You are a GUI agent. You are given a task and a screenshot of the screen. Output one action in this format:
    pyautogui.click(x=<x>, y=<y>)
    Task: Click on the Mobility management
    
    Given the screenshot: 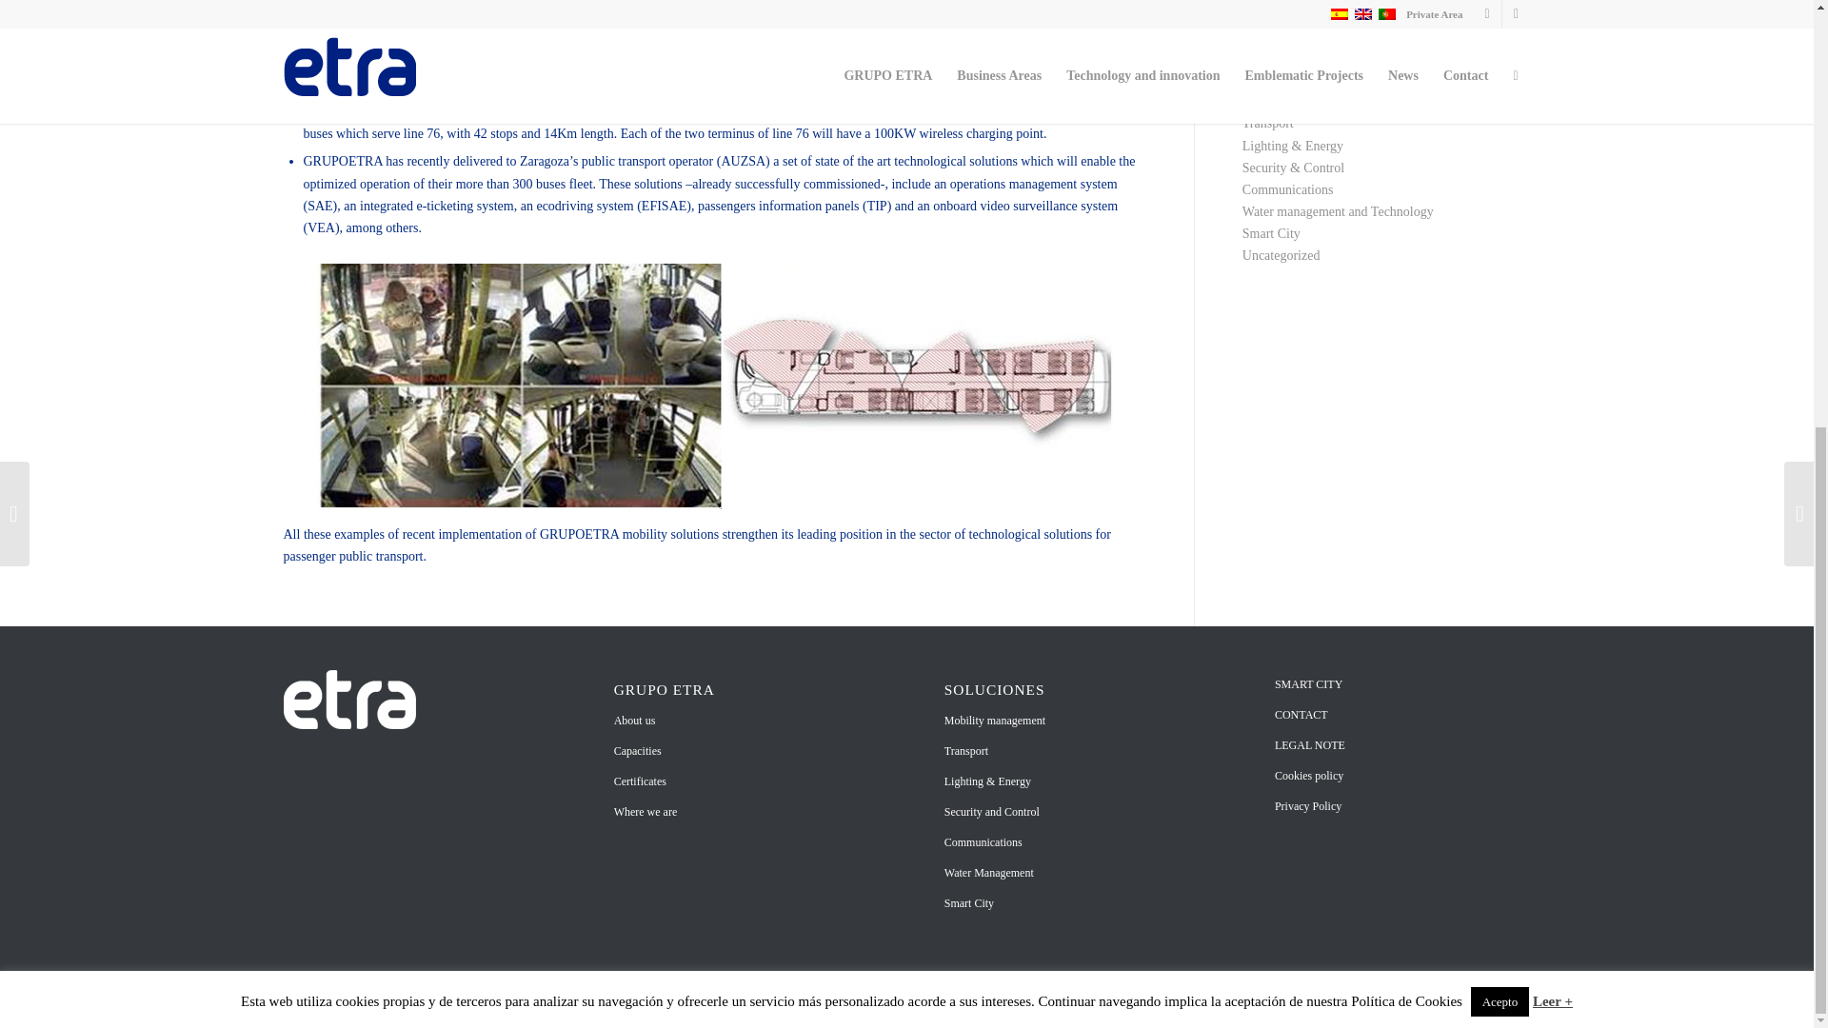 What is the action you would take?
    pyautogui.click(x=1301, y=101)
    